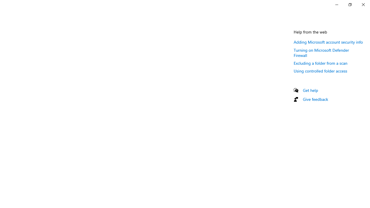 Image resolution: width=370 pixels, height=208 pixels. What do you see at coordinates (320, 63) in the screenshot?
I see `Excluding a folder from a scan` at bounding box center [320, 63].